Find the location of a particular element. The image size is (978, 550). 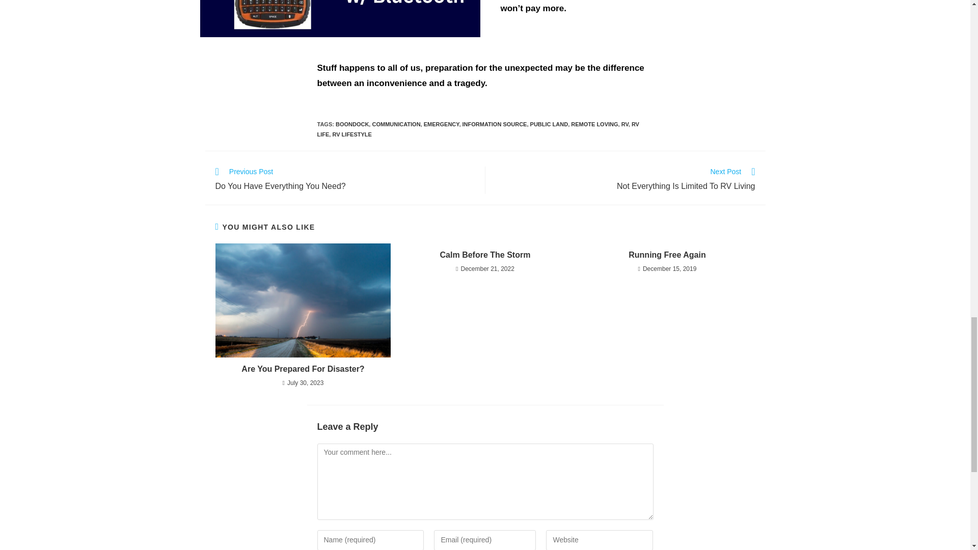

COMMUNICATION is located at coordinates (396, 124).